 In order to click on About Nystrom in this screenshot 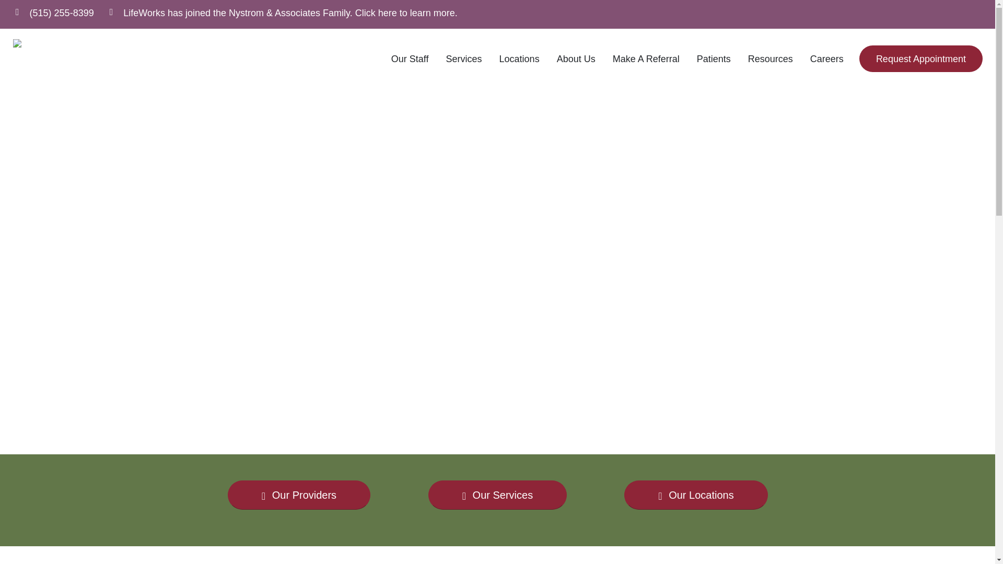, I will do `click(279, 11)`.